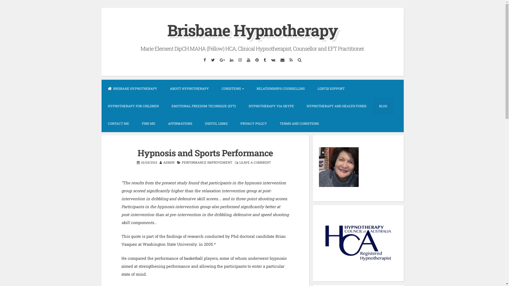 Image resolution: width=509 pixels, height=286 pixels. I want to click on HYPNOTHERAPY FOR CHILDREN, so click(133, 106).